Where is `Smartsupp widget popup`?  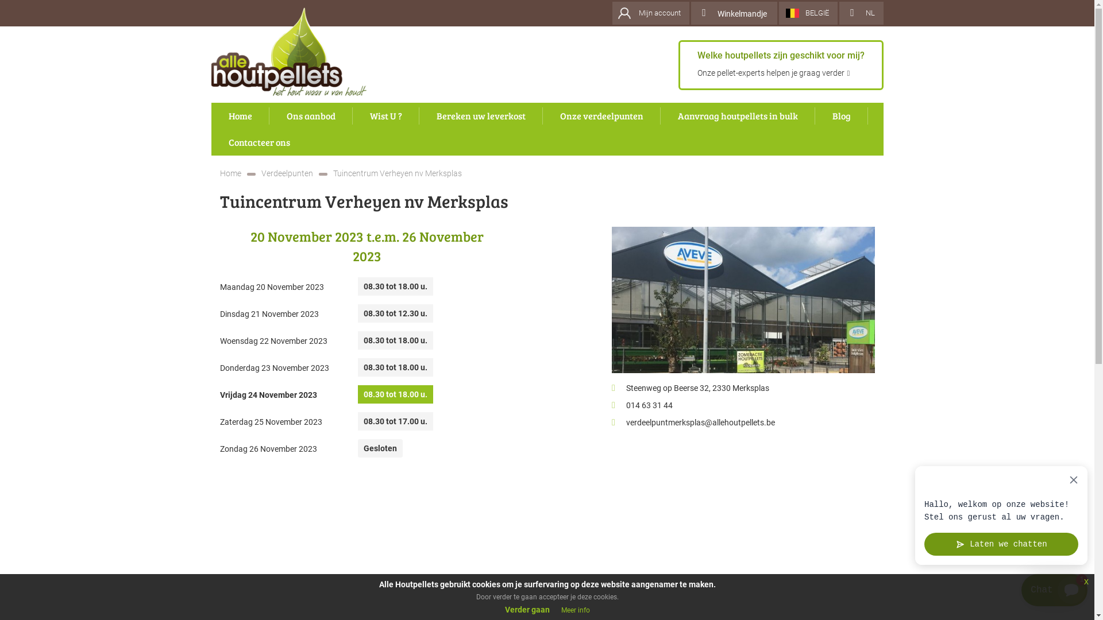
Smartsupp widget popup is located at coordinates (1001, 516).